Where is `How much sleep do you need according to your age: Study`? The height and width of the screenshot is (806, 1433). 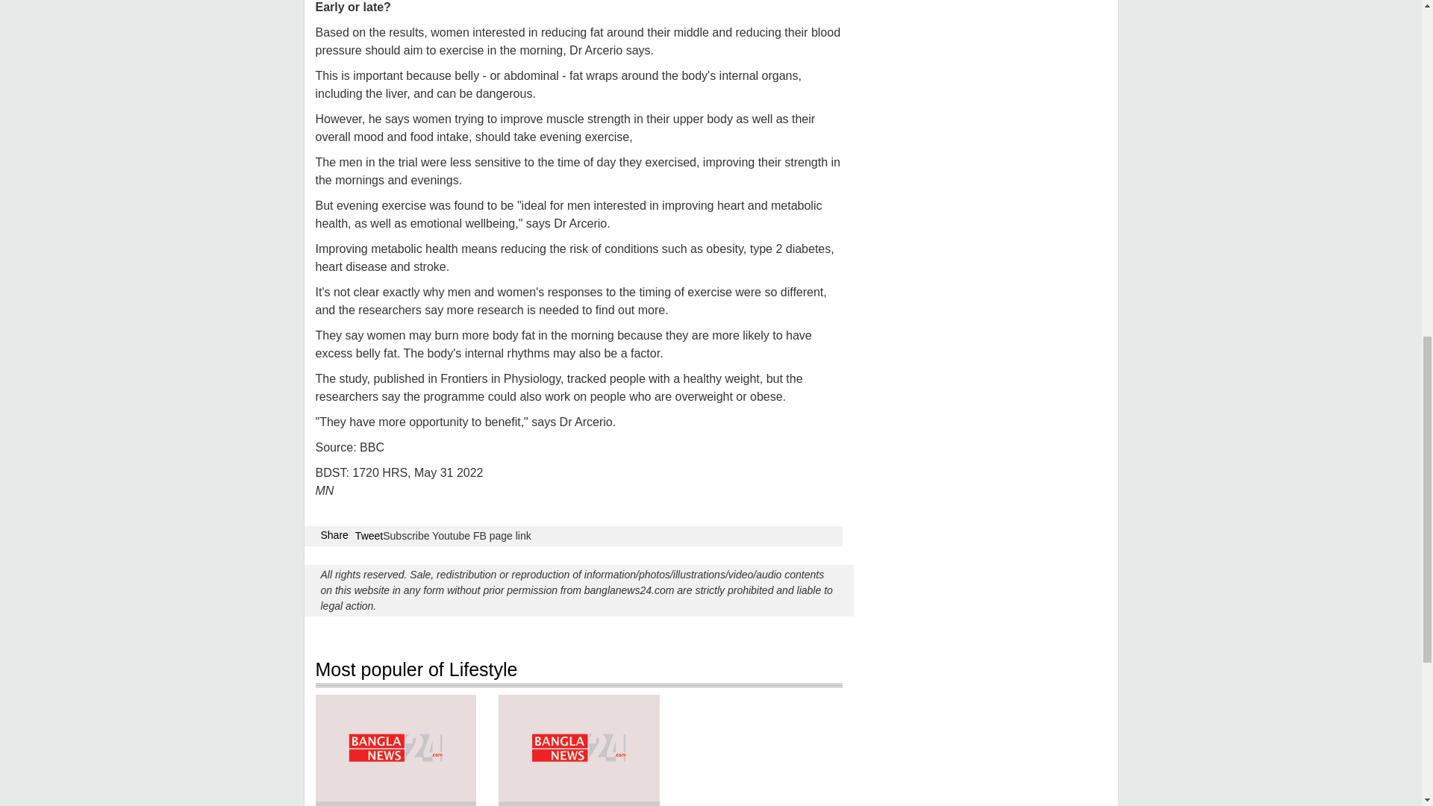
How much sleep do you need according to your age: Study is located at coordinates (396, 803).